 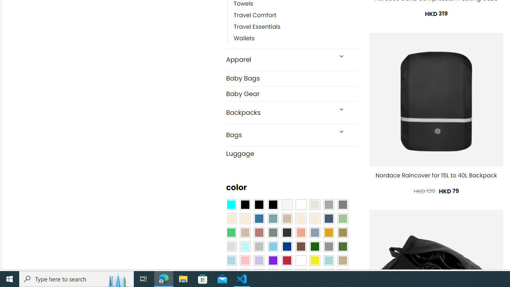 I want to click on Gray, so click(x=328, y=247).